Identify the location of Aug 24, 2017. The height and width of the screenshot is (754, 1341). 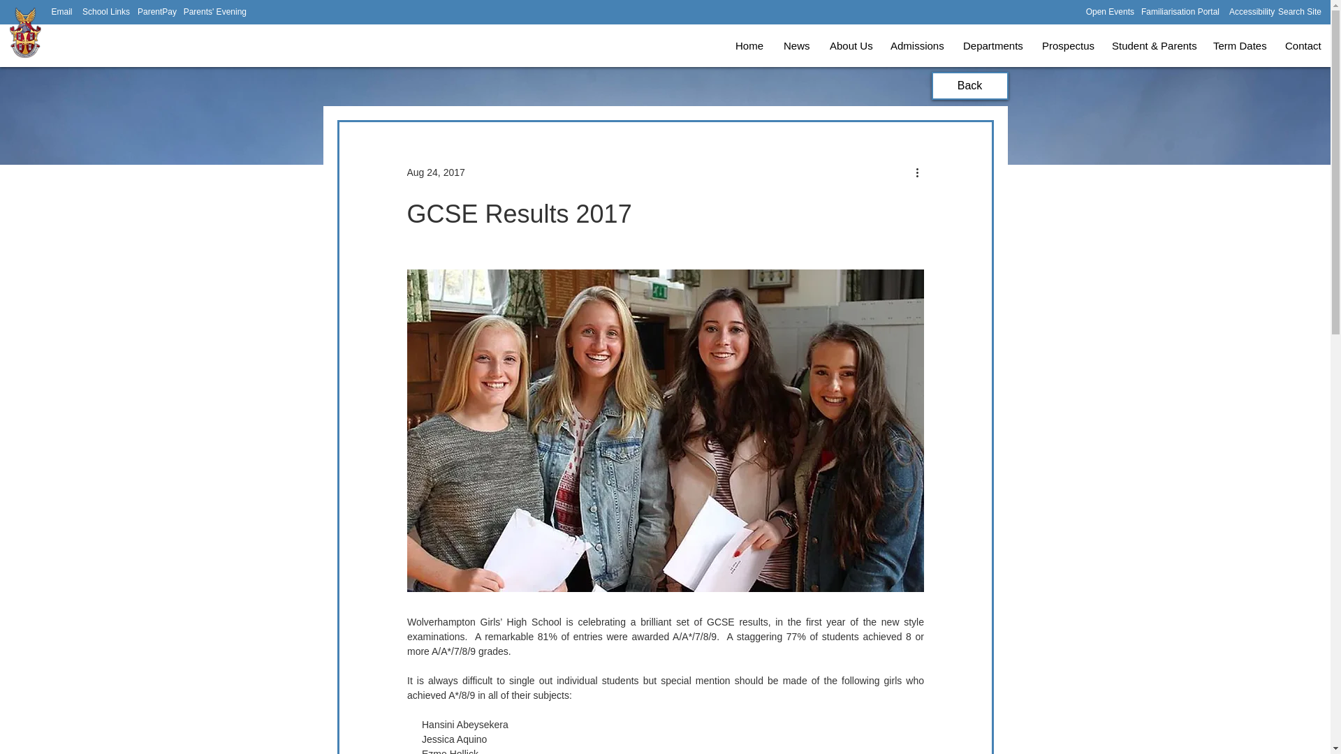
(434, 171).